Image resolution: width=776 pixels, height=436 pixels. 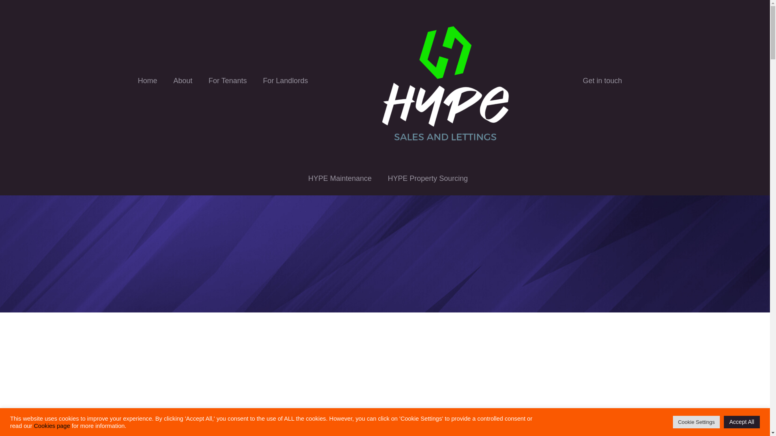 I want to click on HYPE Maintenance, so click(x=339, y=178).